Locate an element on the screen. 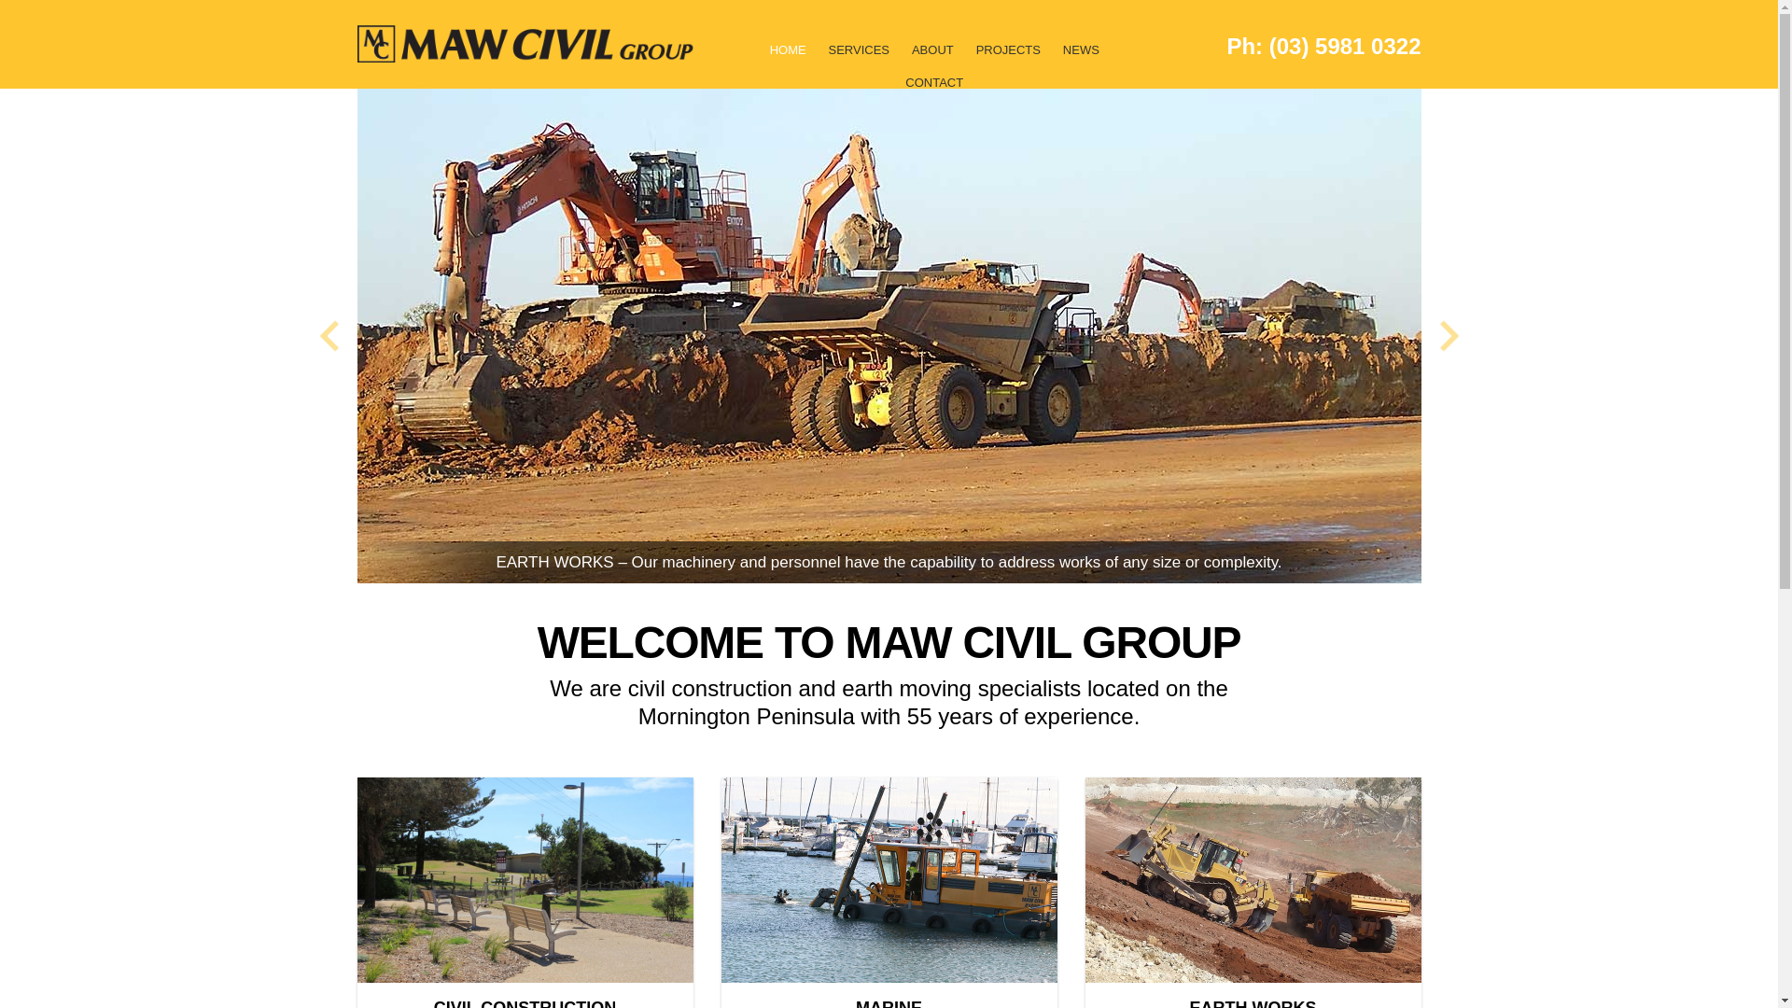  PROJECTS is located at coordinates (1008, 58).